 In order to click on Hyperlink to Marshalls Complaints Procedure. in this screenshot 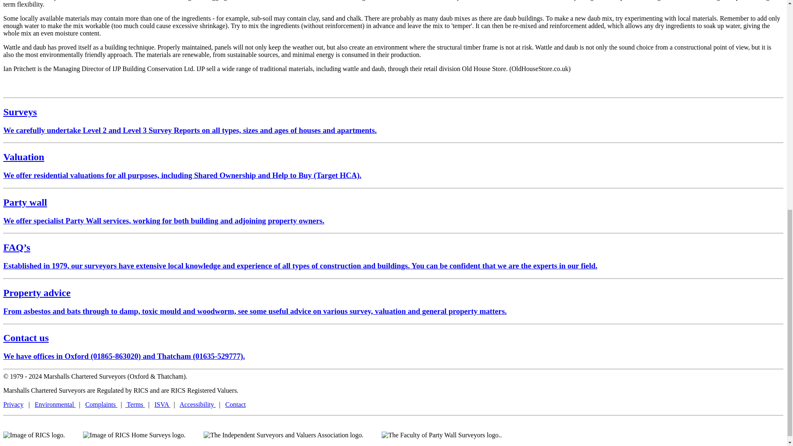, I will do `click(101, 404)`.